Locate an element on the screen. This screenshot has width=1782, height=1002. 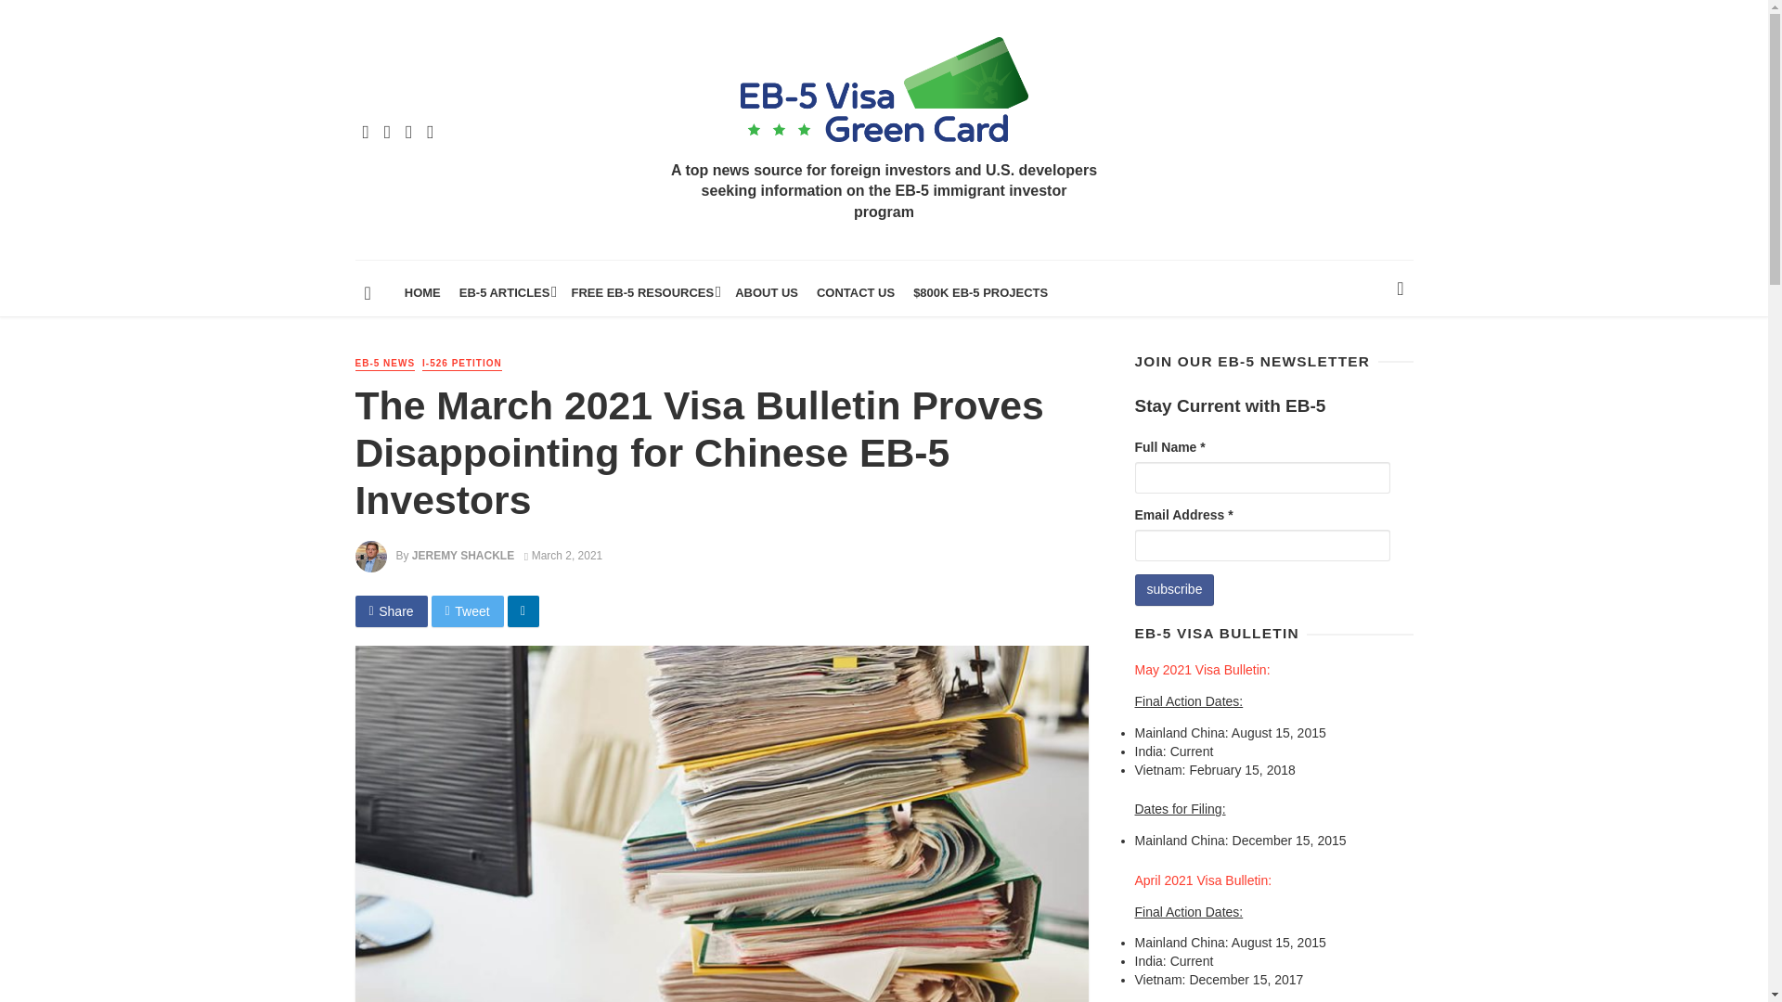
CONTACT US is located at coordinates (855, 293).